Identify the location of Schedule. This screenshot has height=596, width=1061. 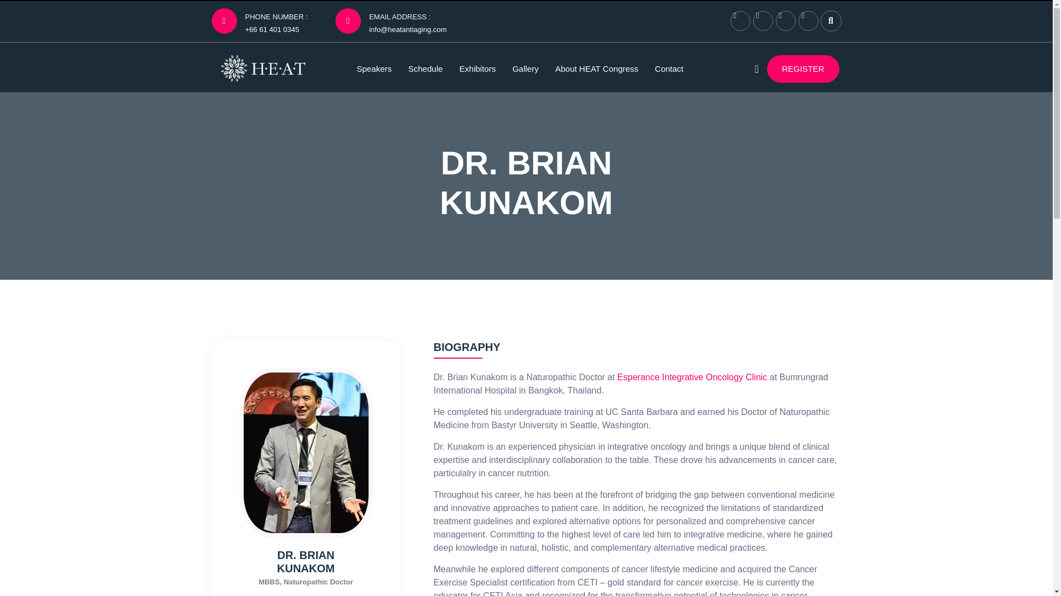
(426, 68).